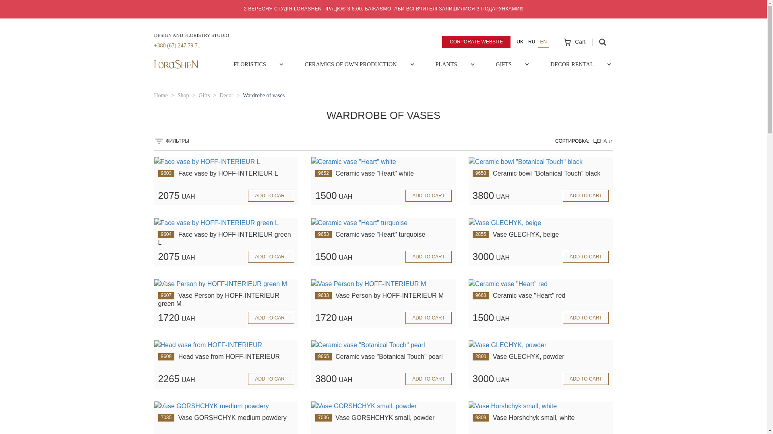 The height and width of the screenshot is (434, 773). I want to click on Cart, so click(574, 42).